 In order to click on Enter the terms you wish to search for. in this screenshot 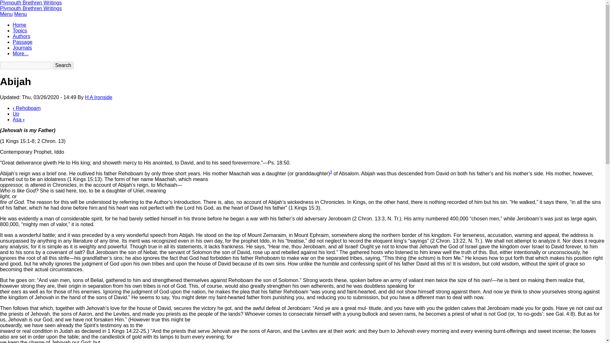, I will do `click(25, 65)`.